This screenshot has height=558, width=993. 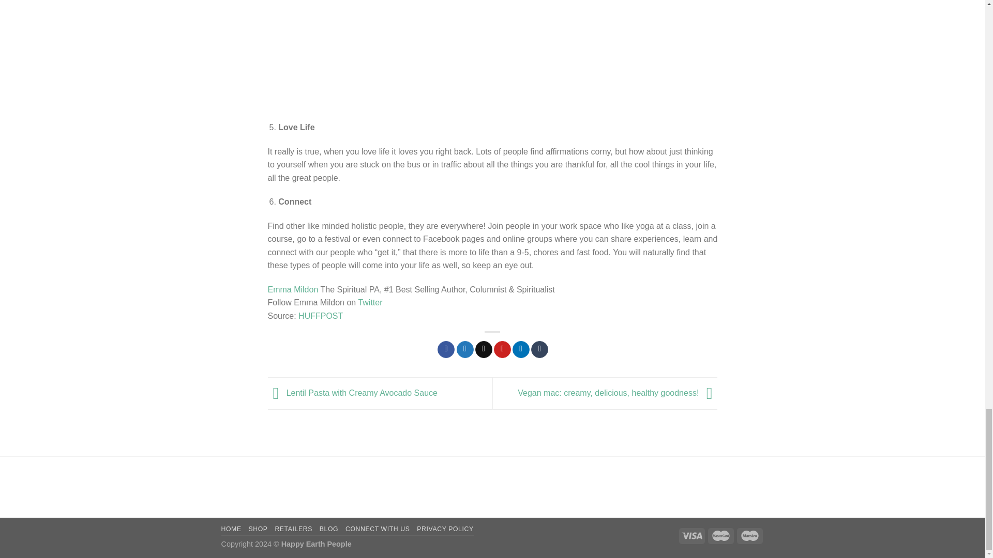 What do you see at coordinates (321, 315) in the screenshot?
I see `HUFFPOST` at bounding box center [321, 315].